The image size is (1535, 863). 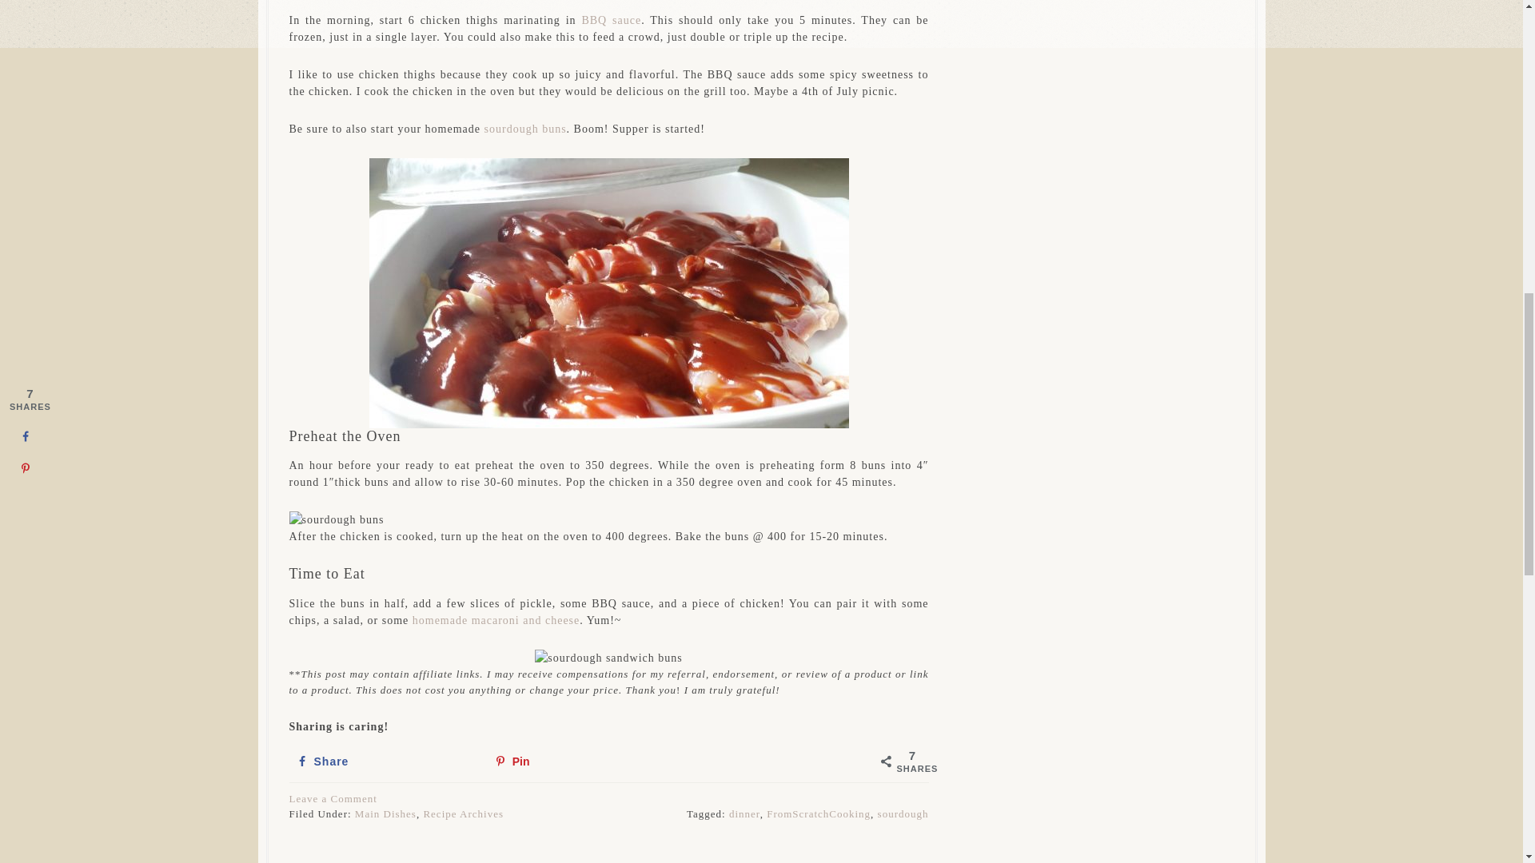 What do you see at coordinates (818, 813) in the screenshot?
I see `FromScratchCooking` at bounding box center [818, 813].